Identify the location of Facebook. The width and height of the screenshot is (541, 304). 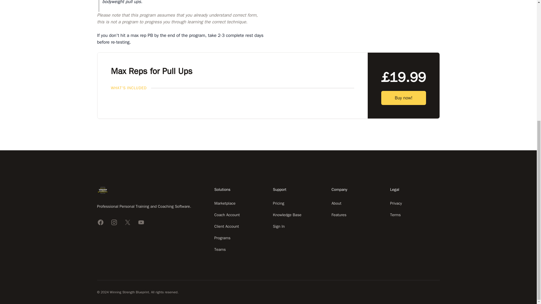
(100, 222).